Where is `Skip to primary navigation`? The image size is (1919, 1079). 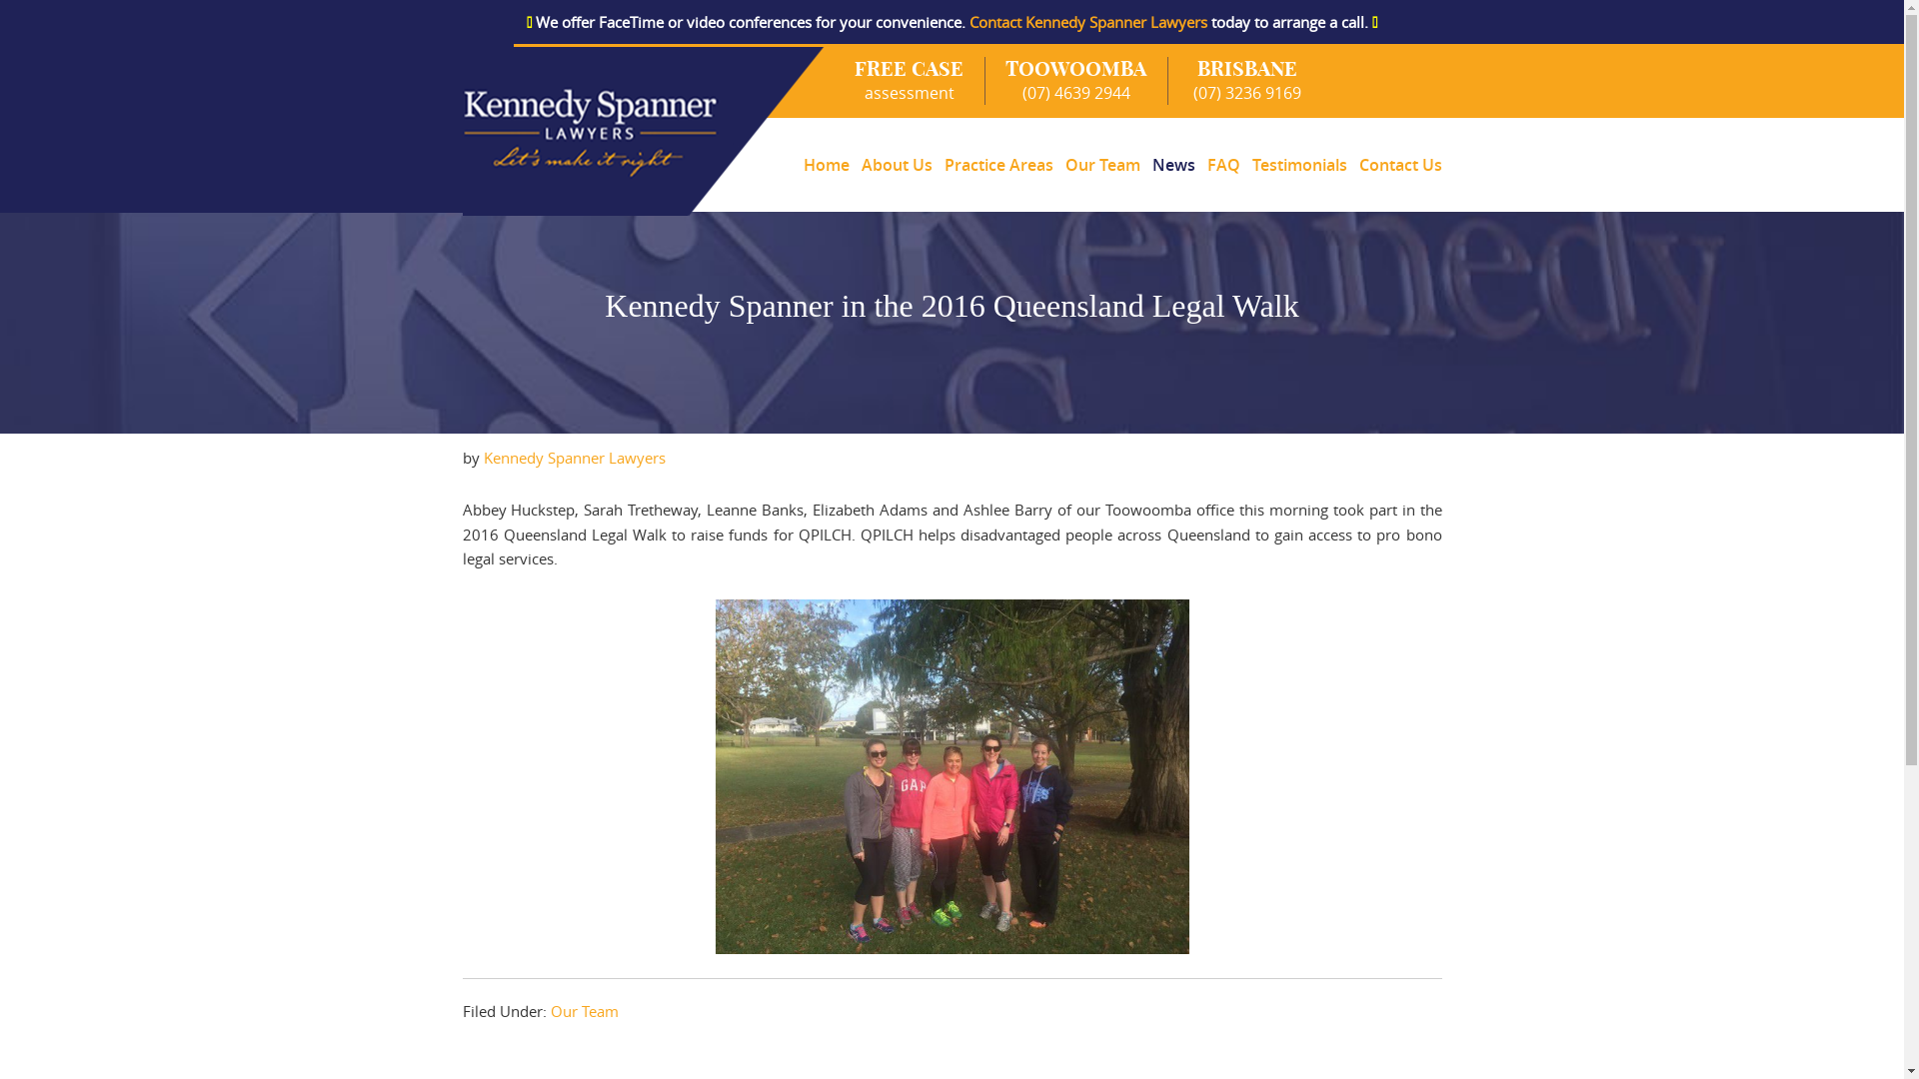 Skip to primary navigation is located at coordinates (0, 44).